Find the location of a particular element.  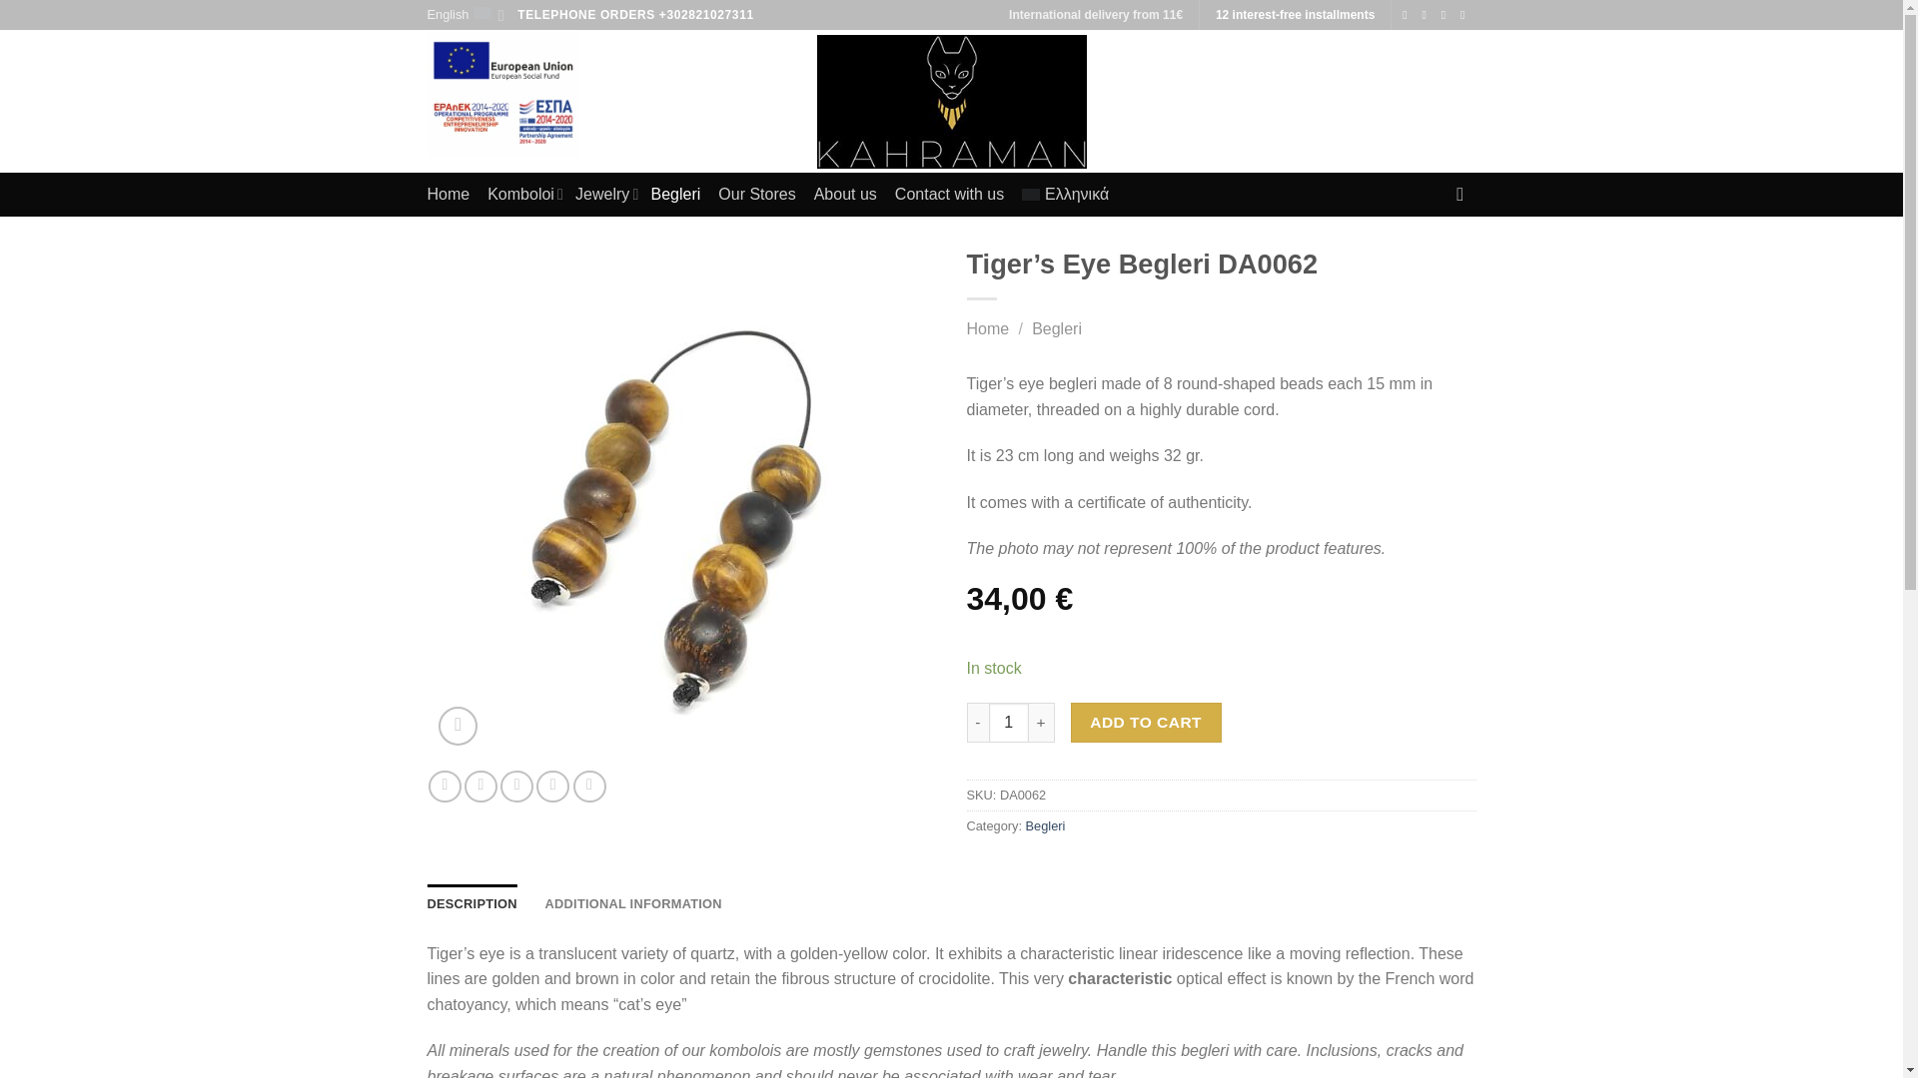

Home is located at coordinates (449, 194).